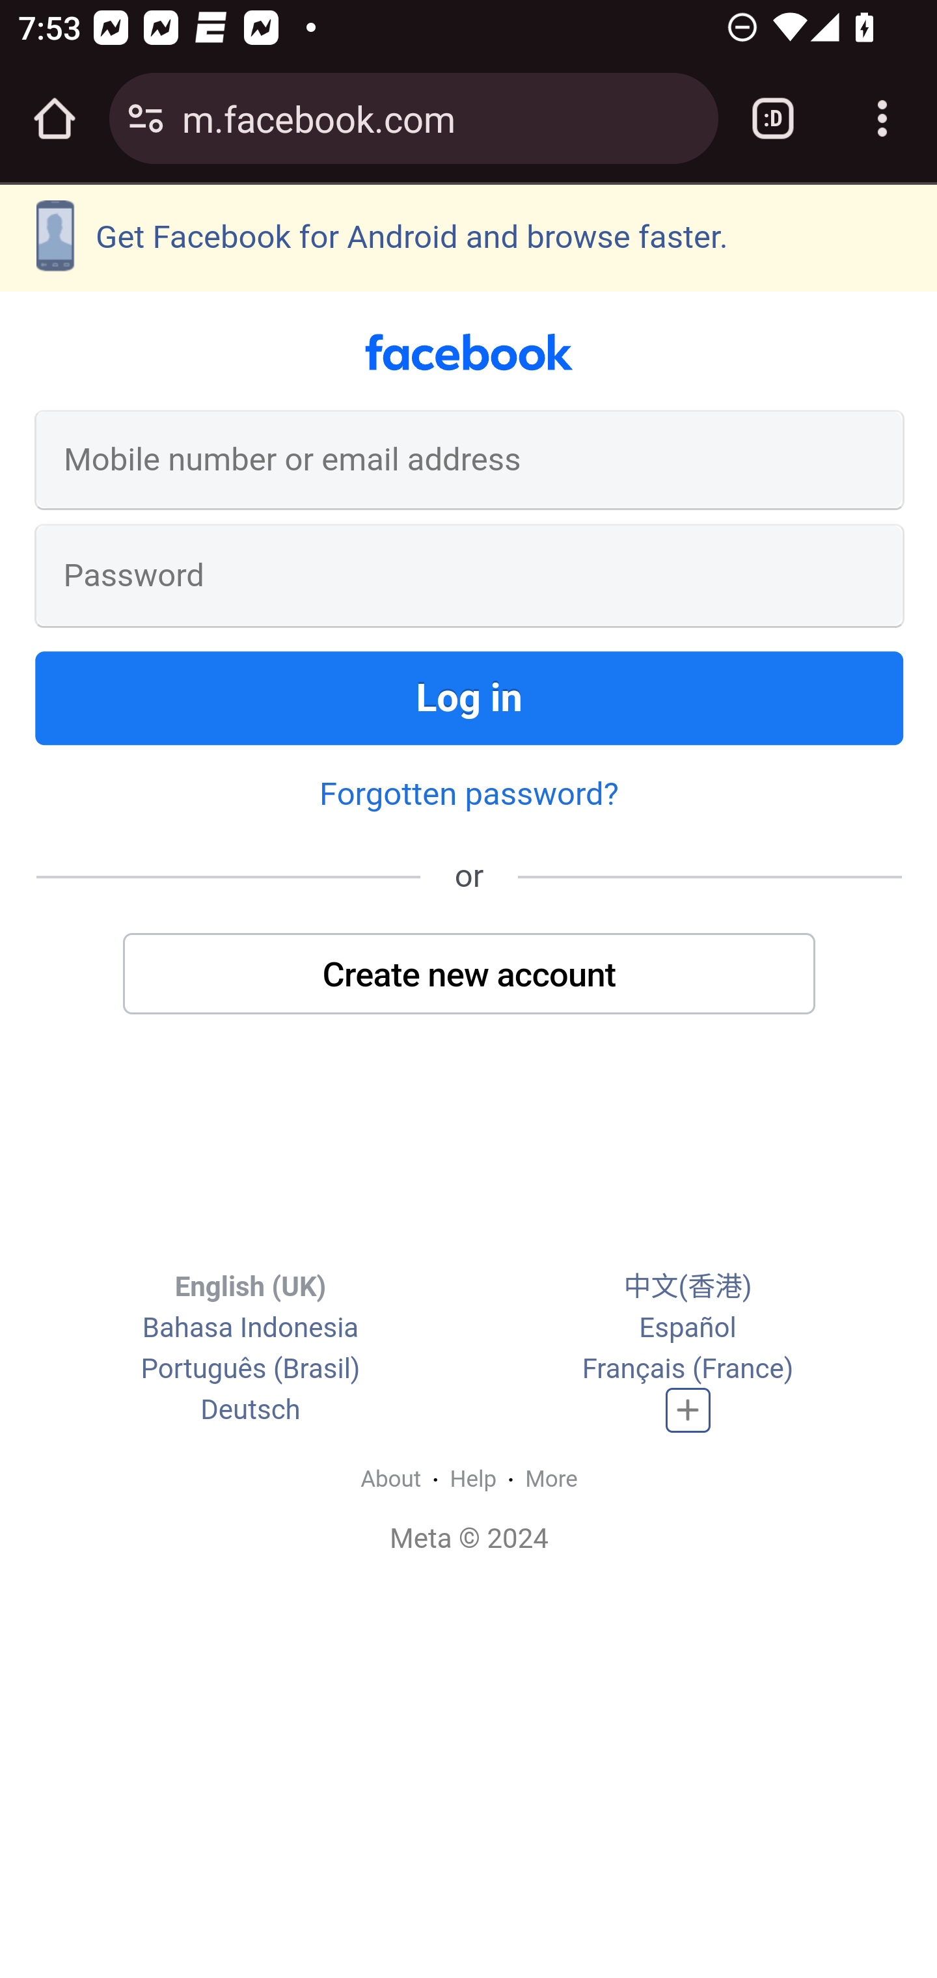 Image resolution: width=937 pixels, height=1978 pixels. I want to click on 中文(香港), so click(687, 1287).